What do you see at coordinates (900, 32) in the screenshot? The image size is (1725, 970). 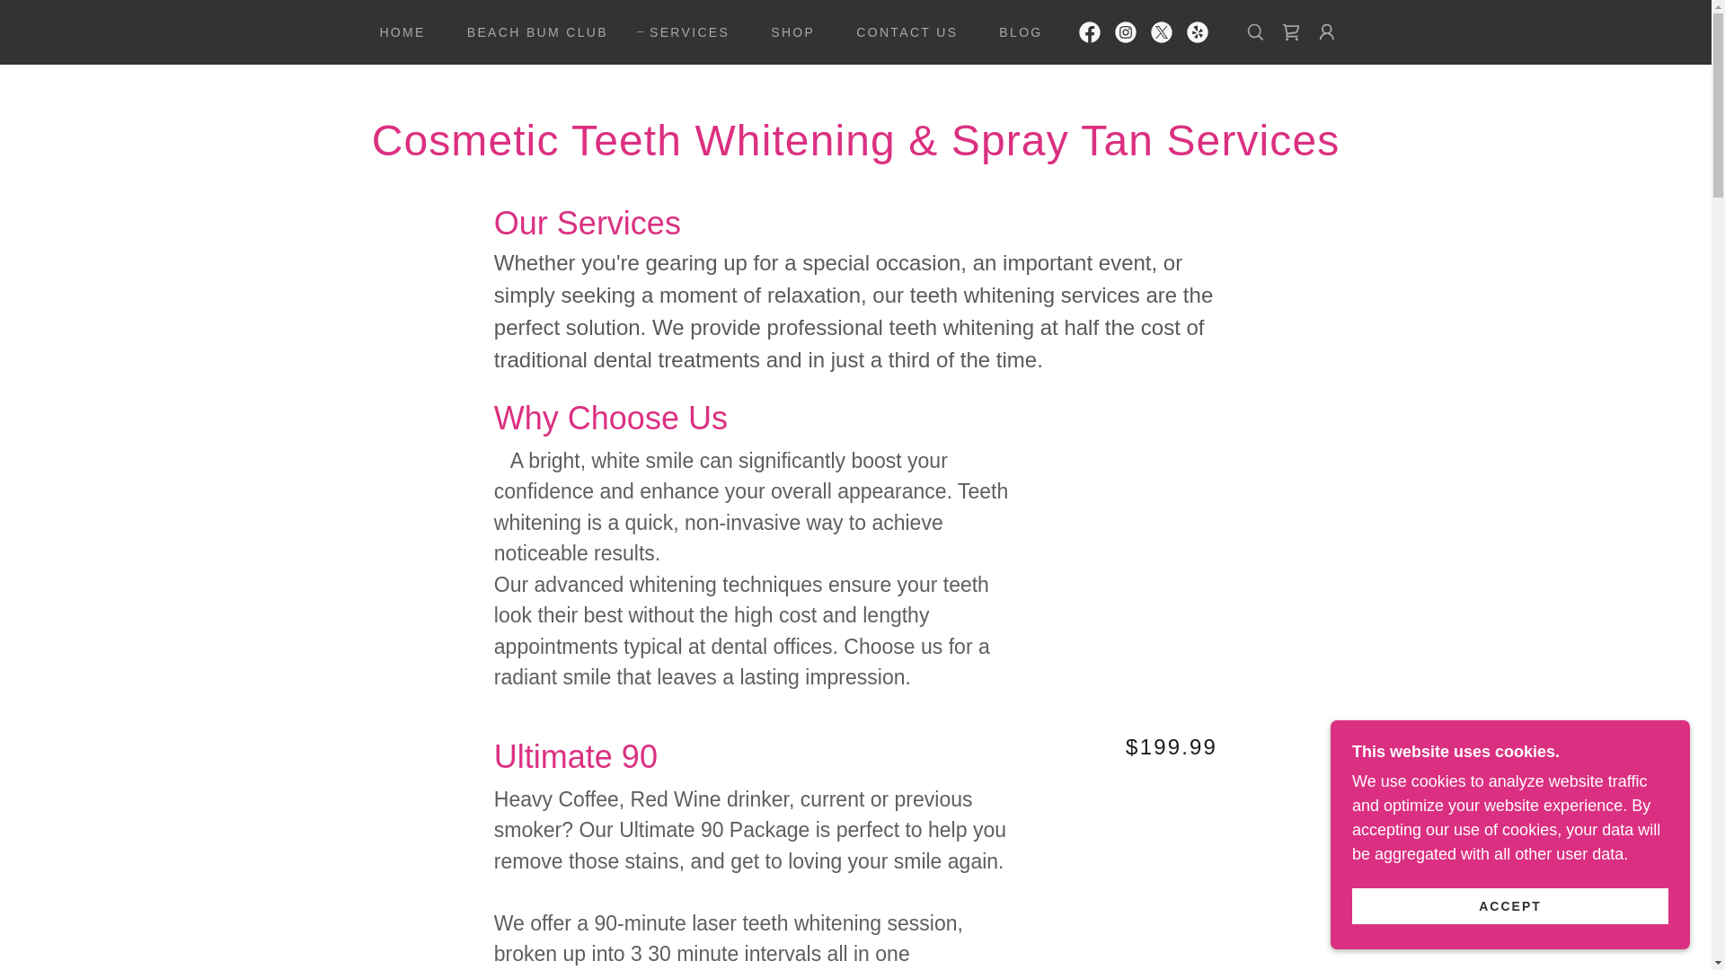 I see `CONTACT US` at bounding box center [900, 32].